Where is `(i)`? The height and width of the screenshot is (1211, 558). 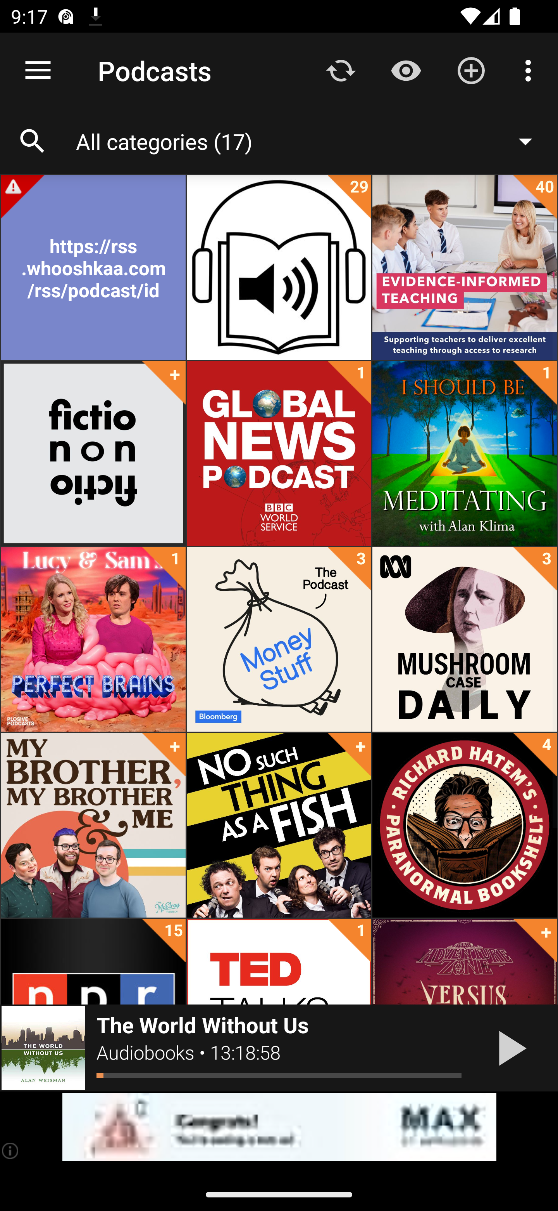 (i) is located at coordinates (11, 1150).